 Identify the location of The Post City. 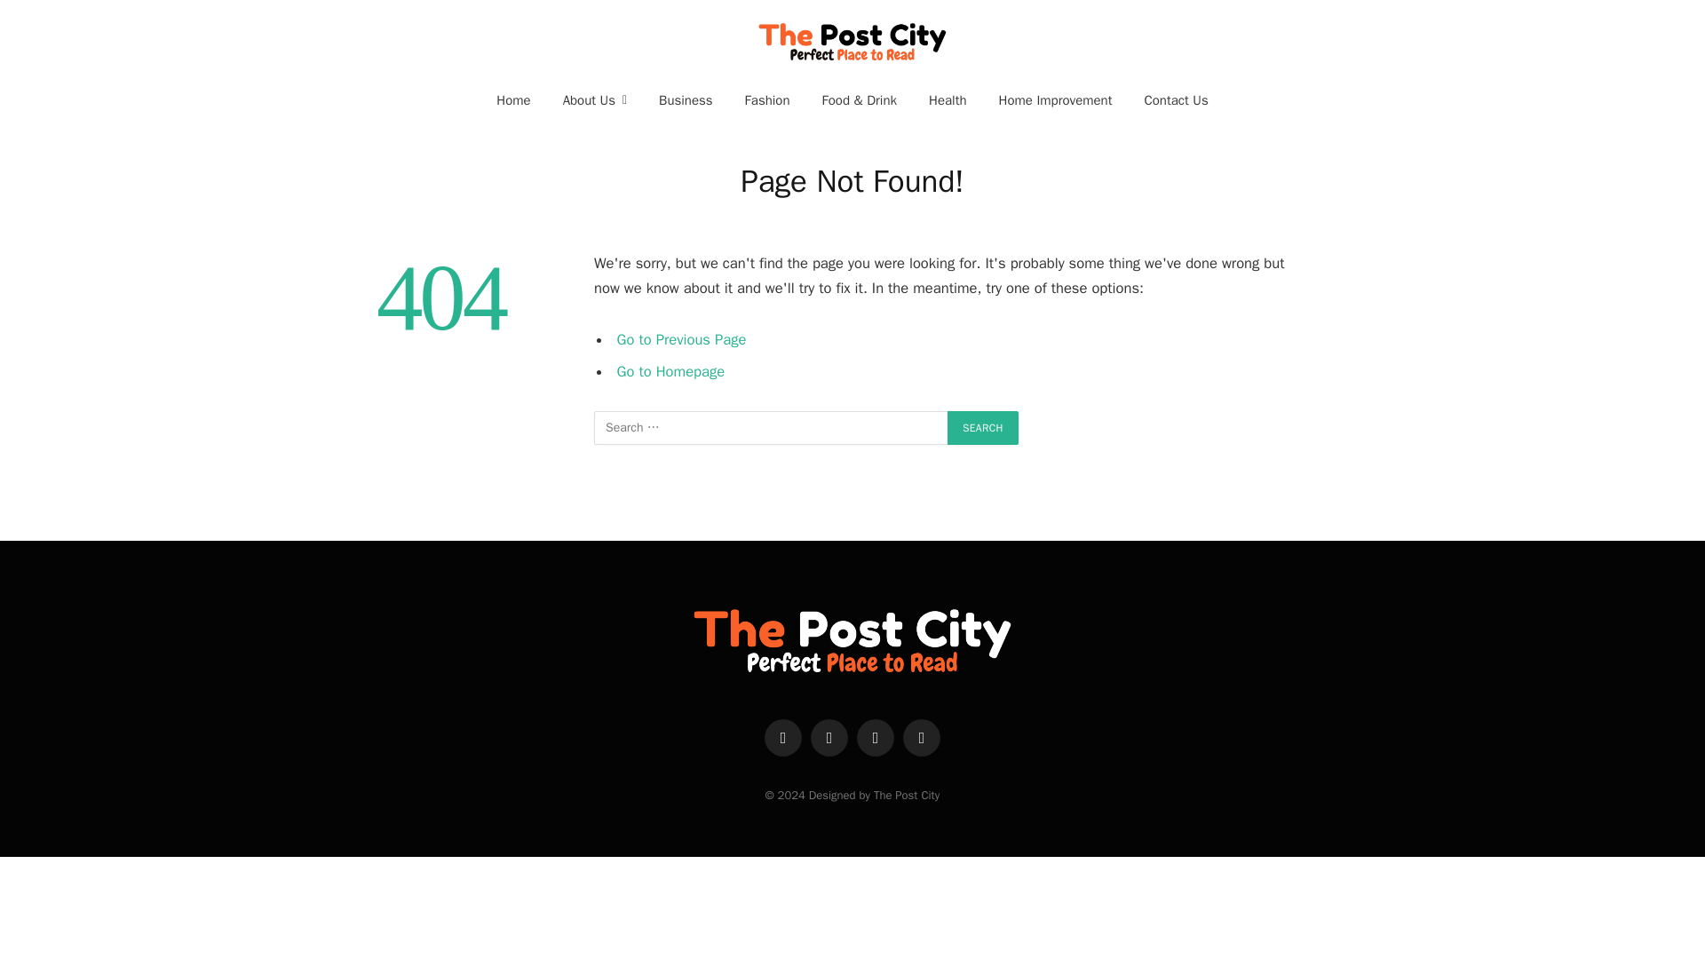
(852, 40).